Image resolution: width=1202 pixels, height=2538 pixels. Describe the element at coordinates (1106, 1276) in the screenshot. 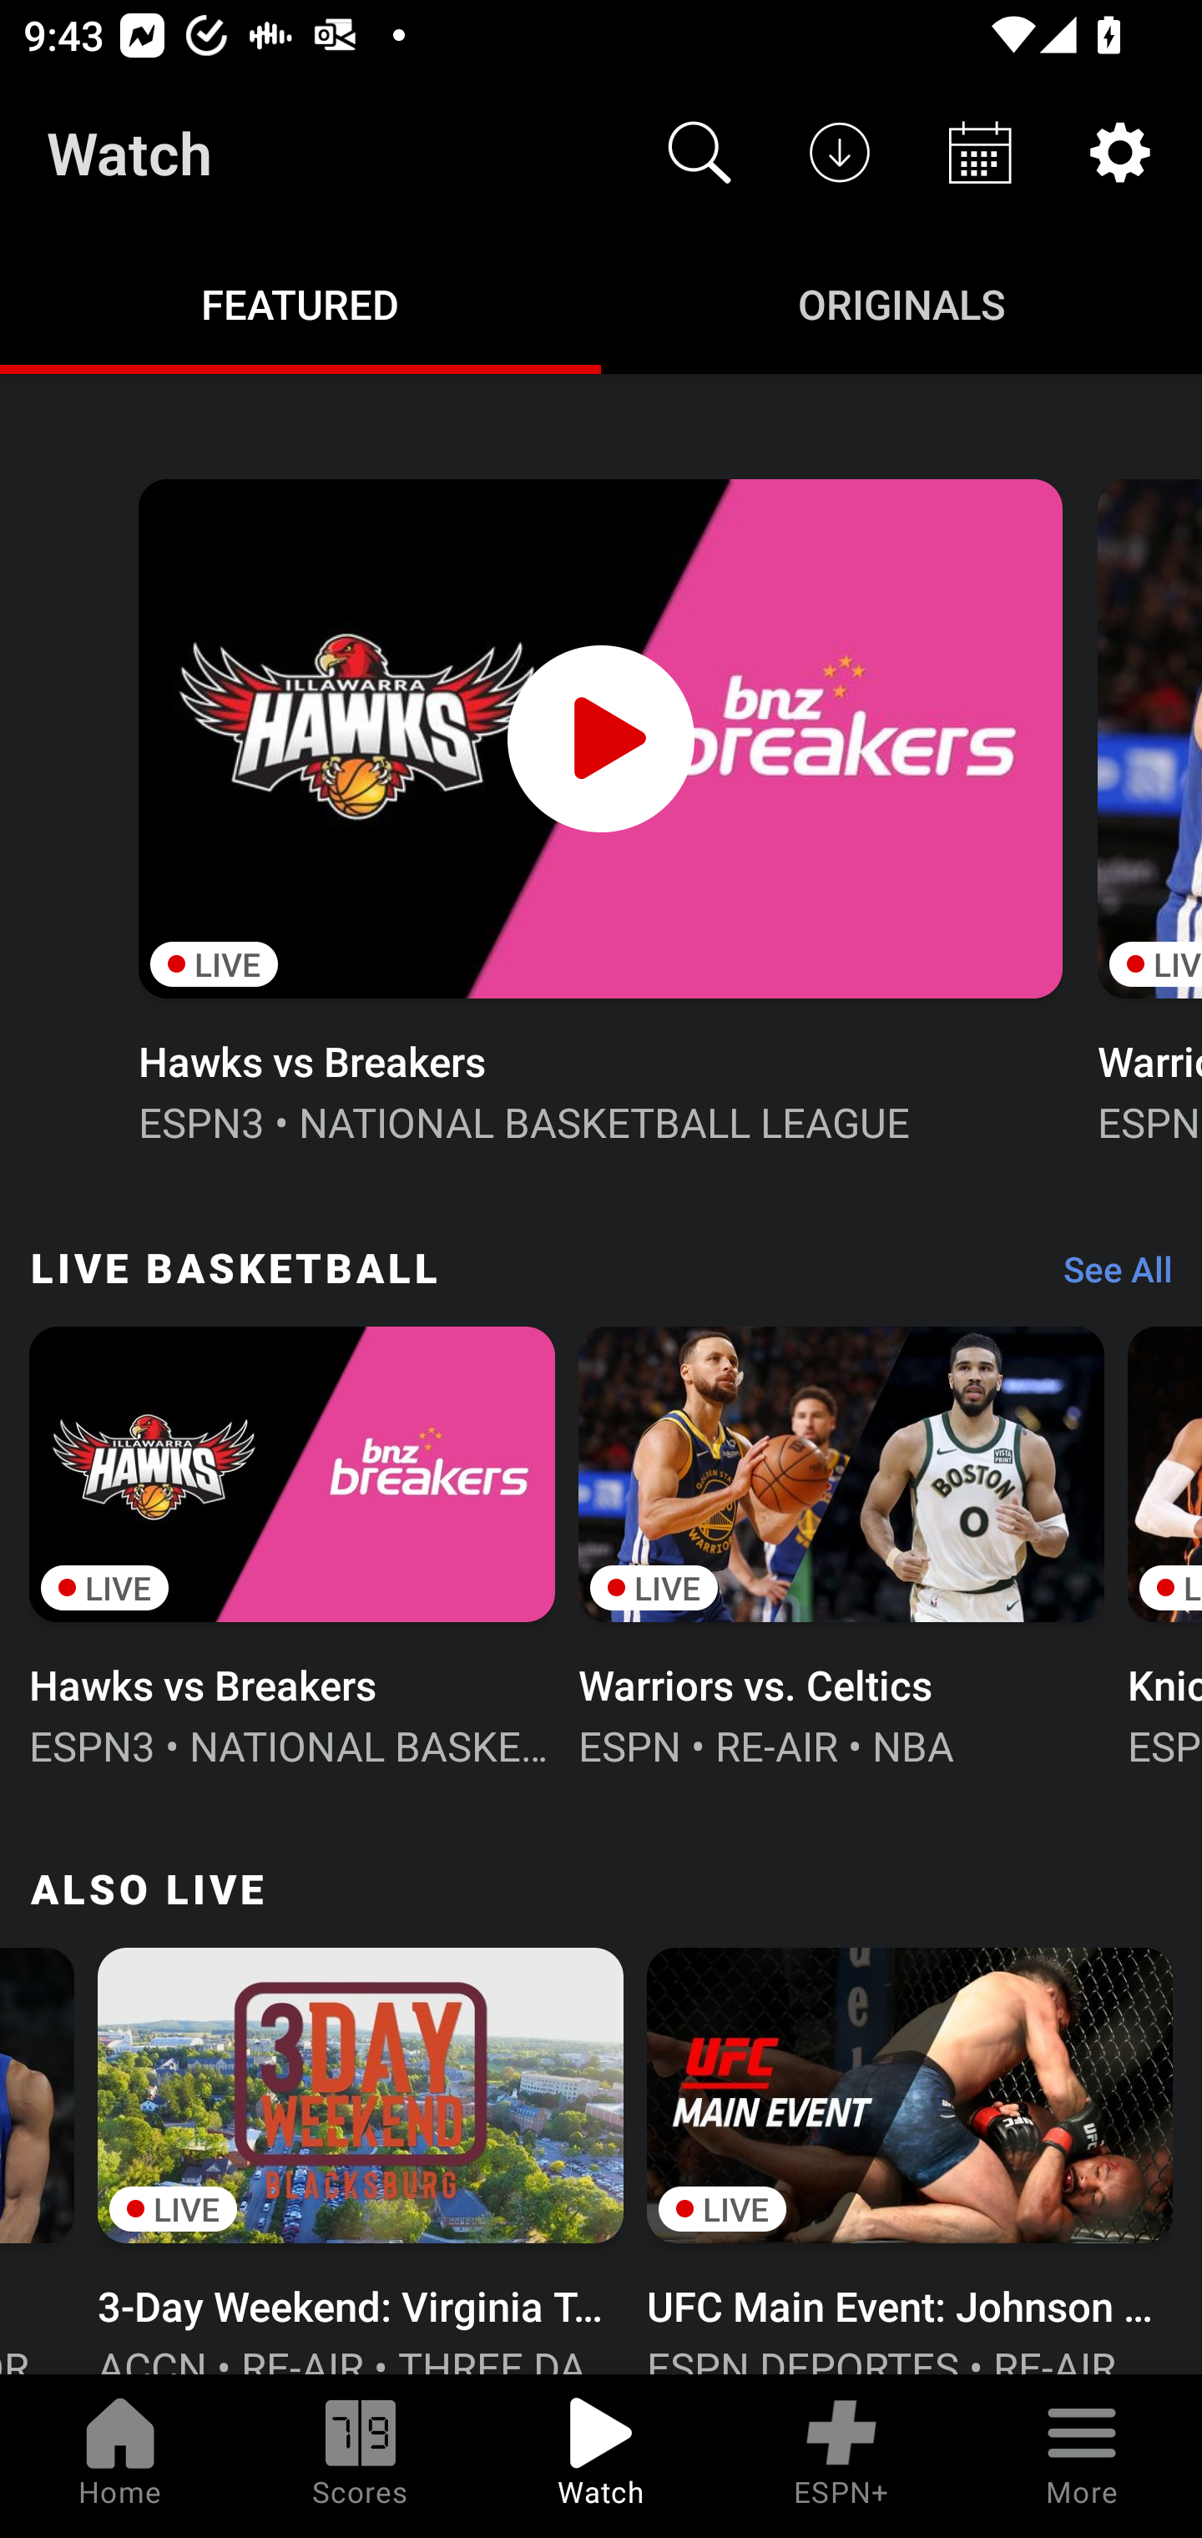

I see `See All` at that location.